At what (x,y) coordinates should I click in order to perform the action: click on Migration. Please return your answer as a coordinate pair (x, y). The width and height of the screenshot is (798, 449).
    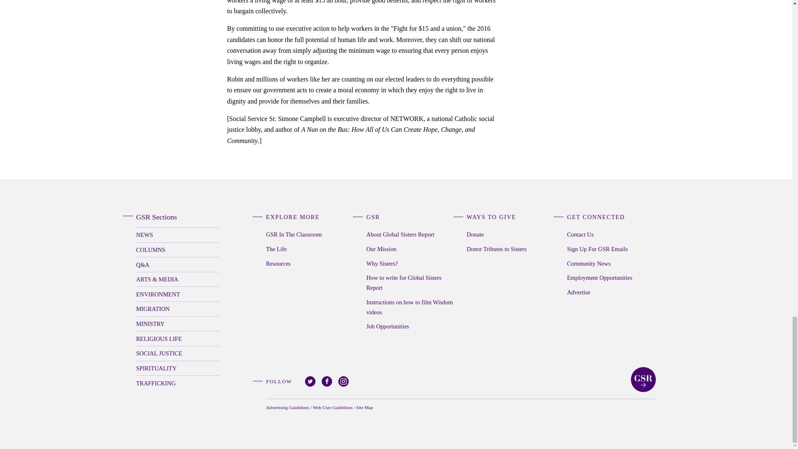
    Looking at the image, I should click on (178, 309).